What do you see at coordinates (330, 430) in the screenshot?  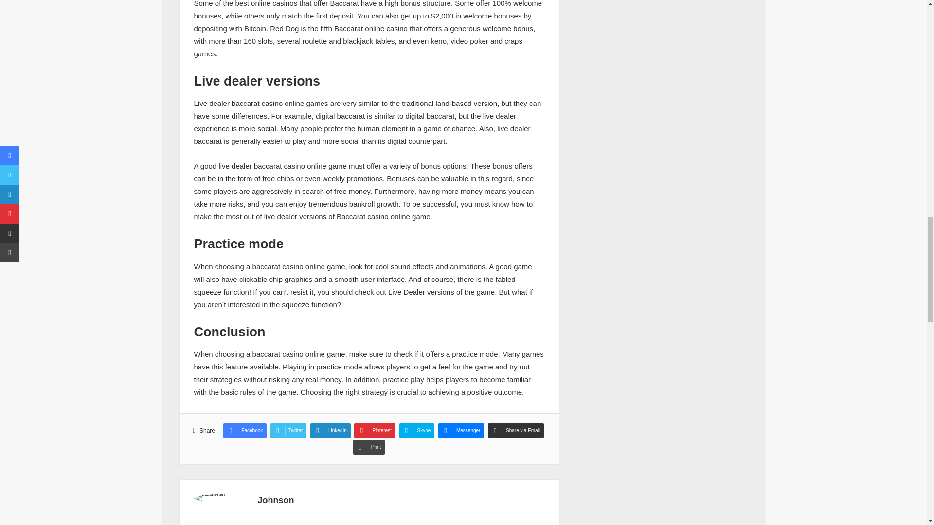 I see `LinkedIn` at bounding box center [330, 430].